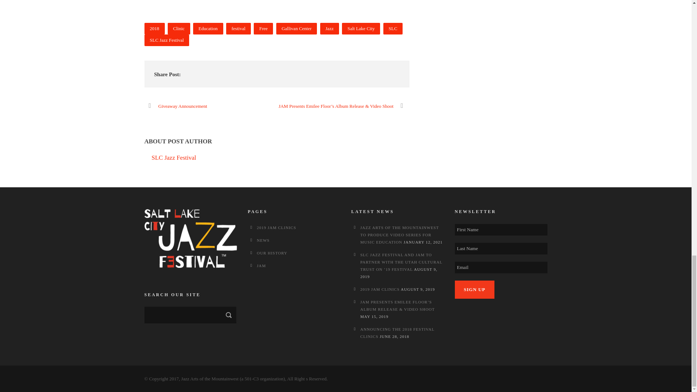 Image resolution: width=697 pixels, height=392 pixels. Describe the element at coordinates (208, 28) in the screenshot. I see `Education` at that location.